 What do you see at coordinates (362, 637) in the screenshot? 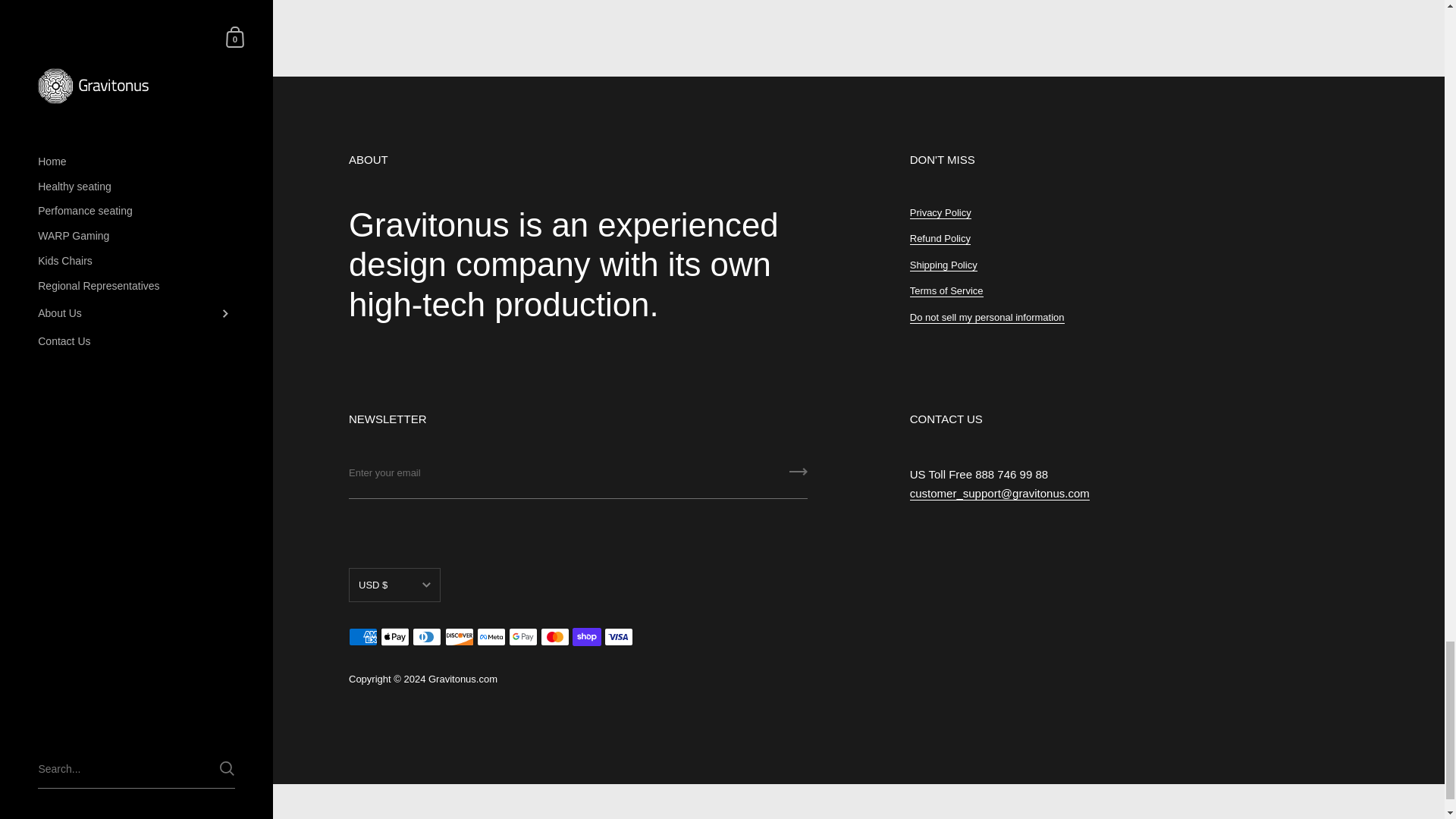
I see `American Express` at bounding box center [362, 637].